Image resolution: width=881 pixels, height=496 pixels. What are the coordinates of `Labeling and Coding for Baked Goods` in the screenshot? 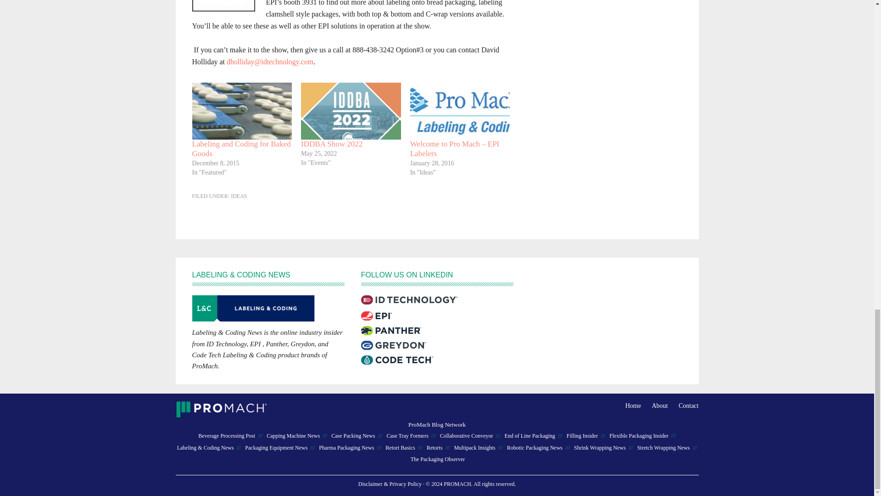 It's located at (241, 111).